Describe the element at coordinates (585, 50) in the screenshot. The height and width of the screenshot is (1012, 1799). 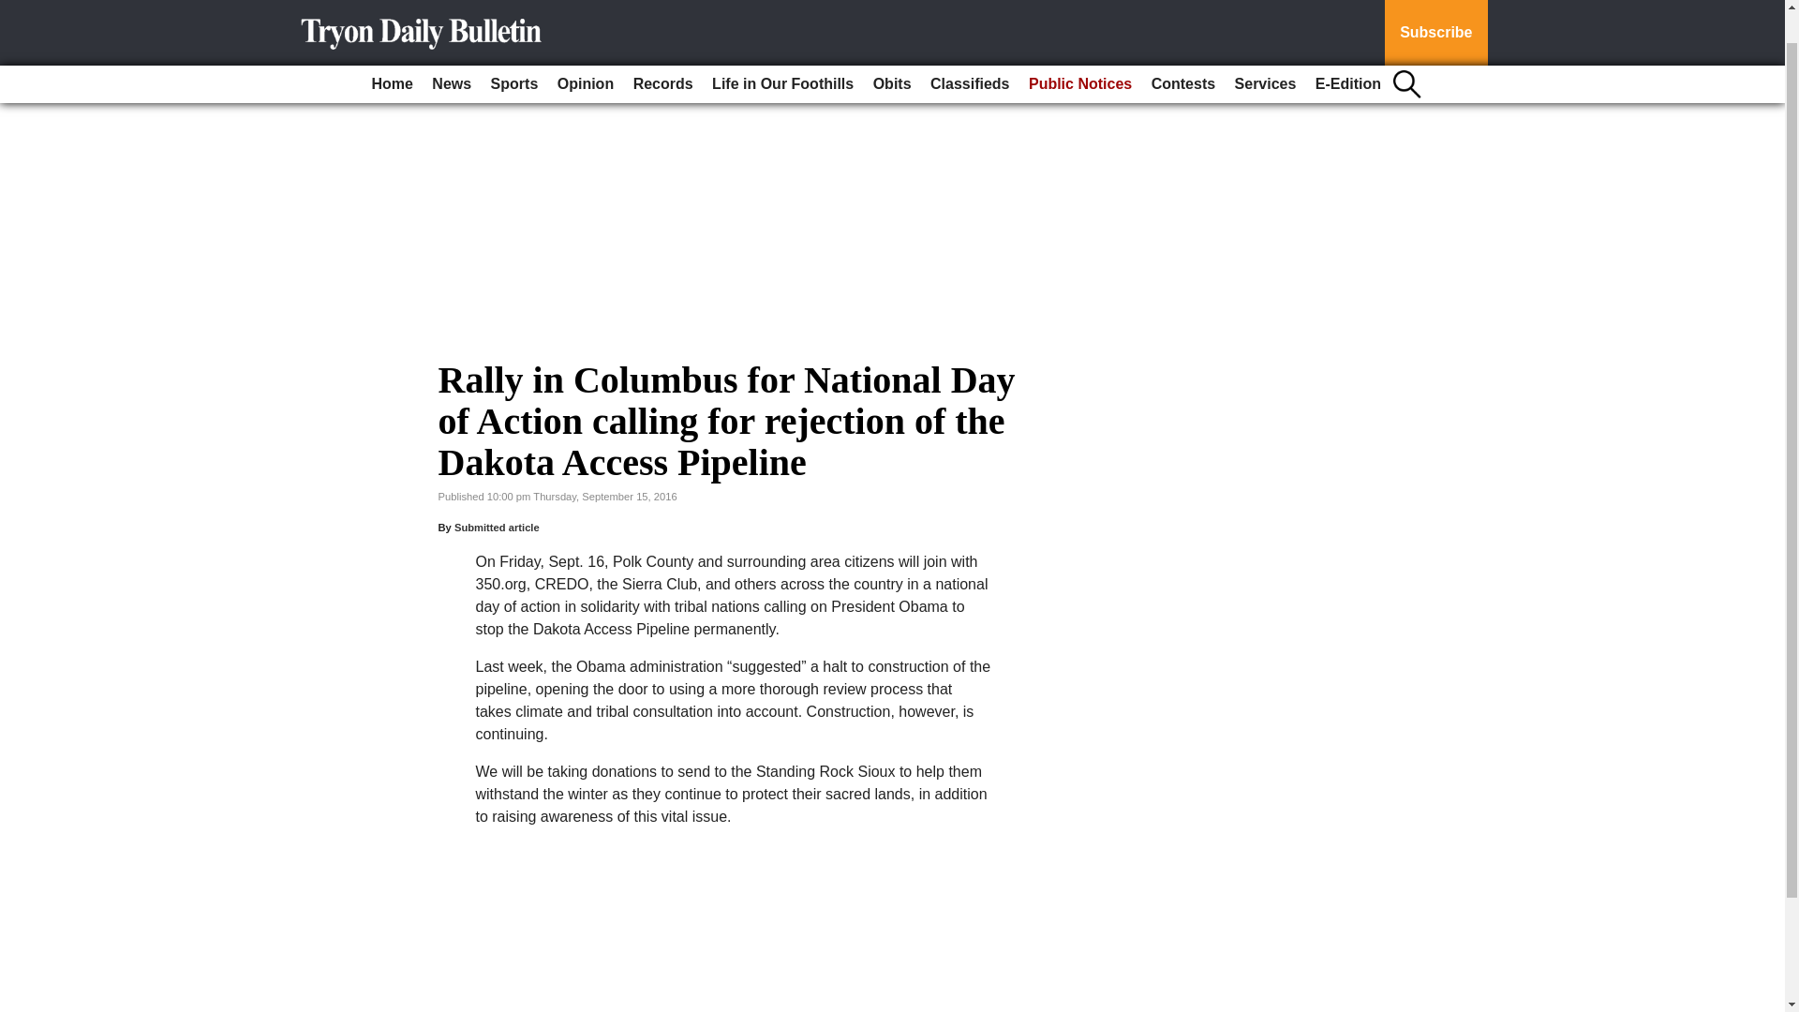
I see `Opinion` at that location.